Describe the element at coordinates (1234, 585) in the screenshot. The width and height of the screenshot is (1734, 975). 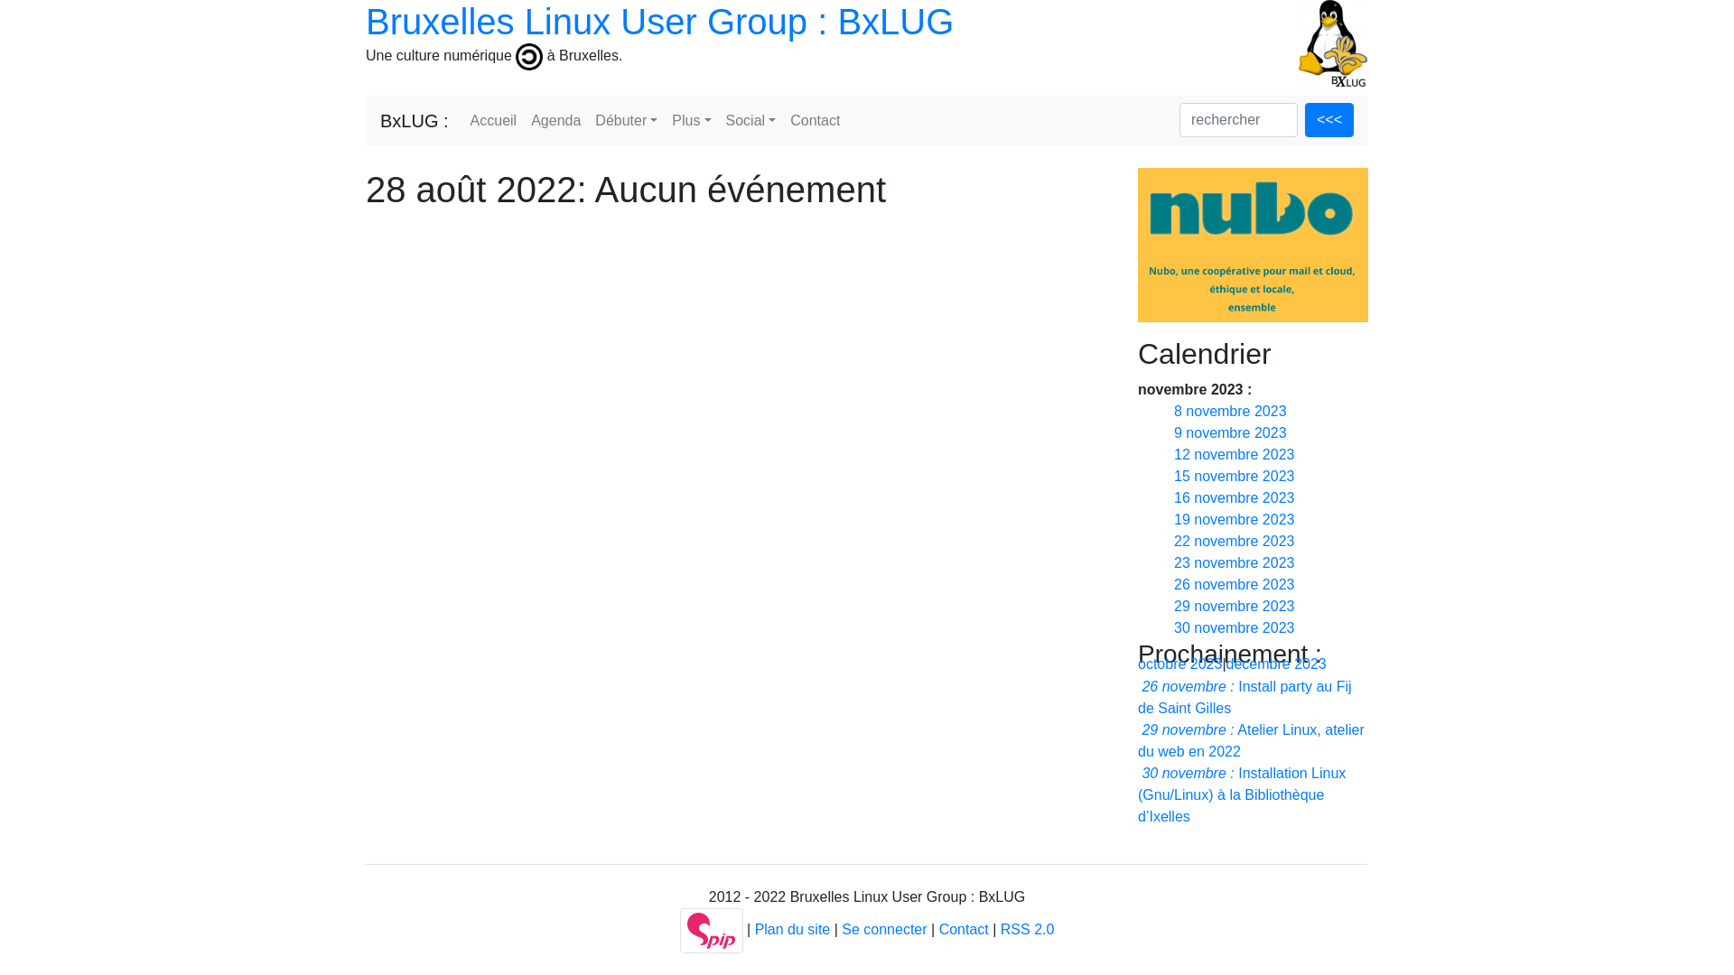
I see `26 novembre 2023` at that location.